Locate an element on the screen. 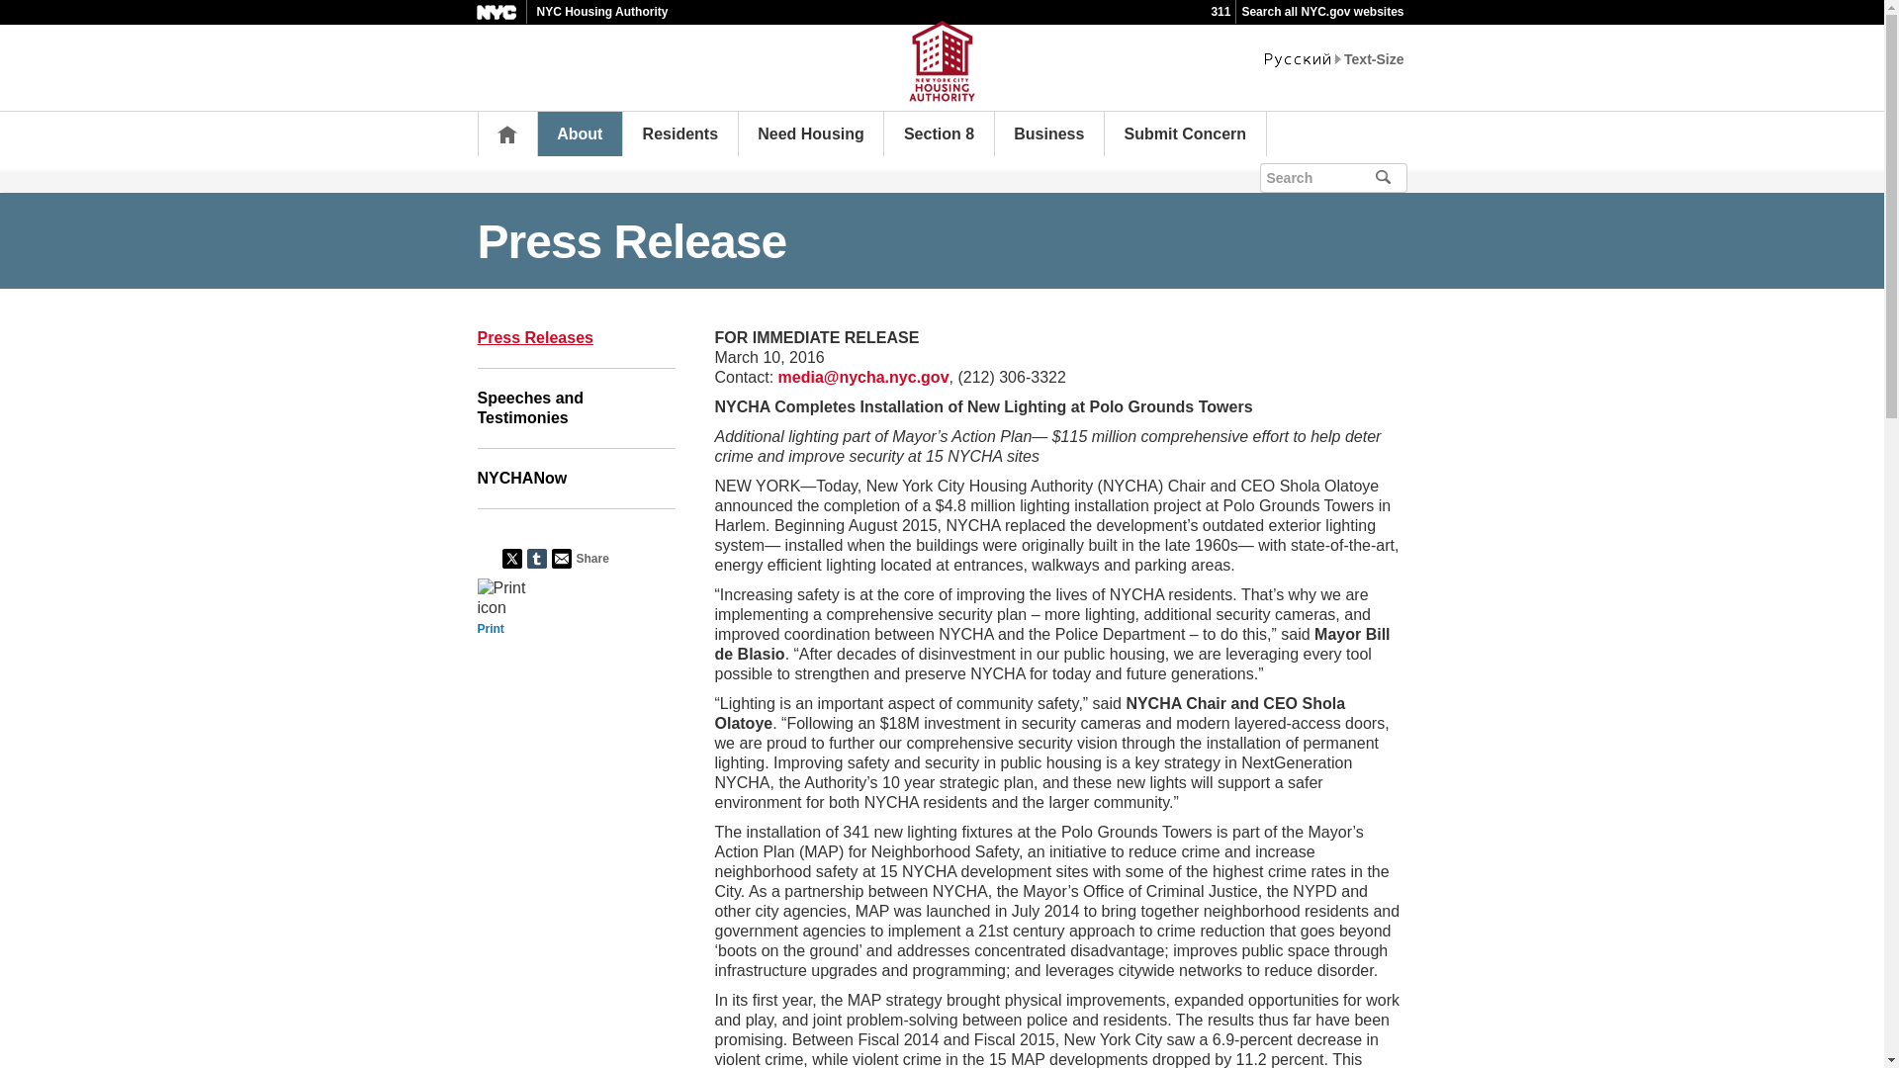 This screenshot has height=1068, width=1899. Search all NYC.gov websites is located at coordinates (1321, 12).